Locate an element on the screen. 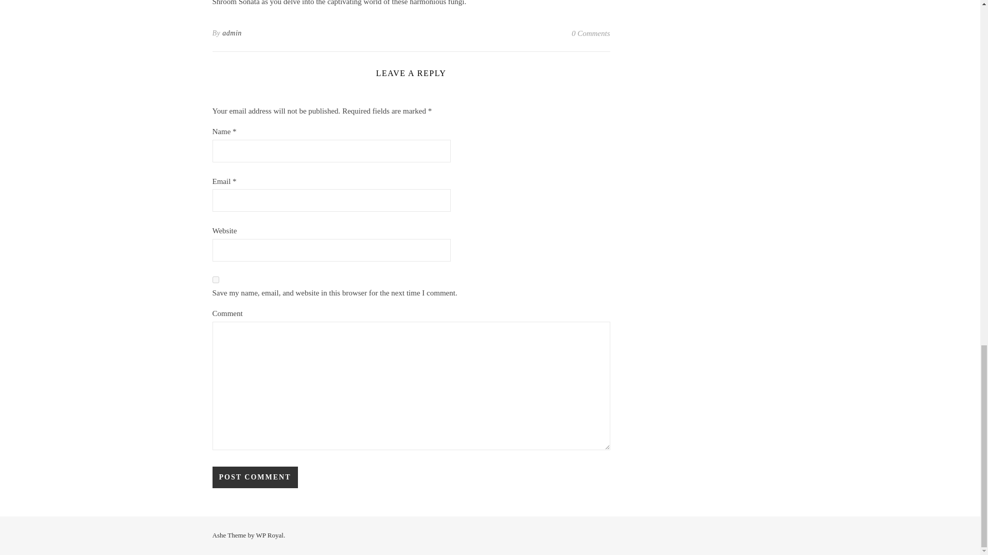 This screenshot has height=555, width=988. 0 Comments is located at coordinates (591, 33).